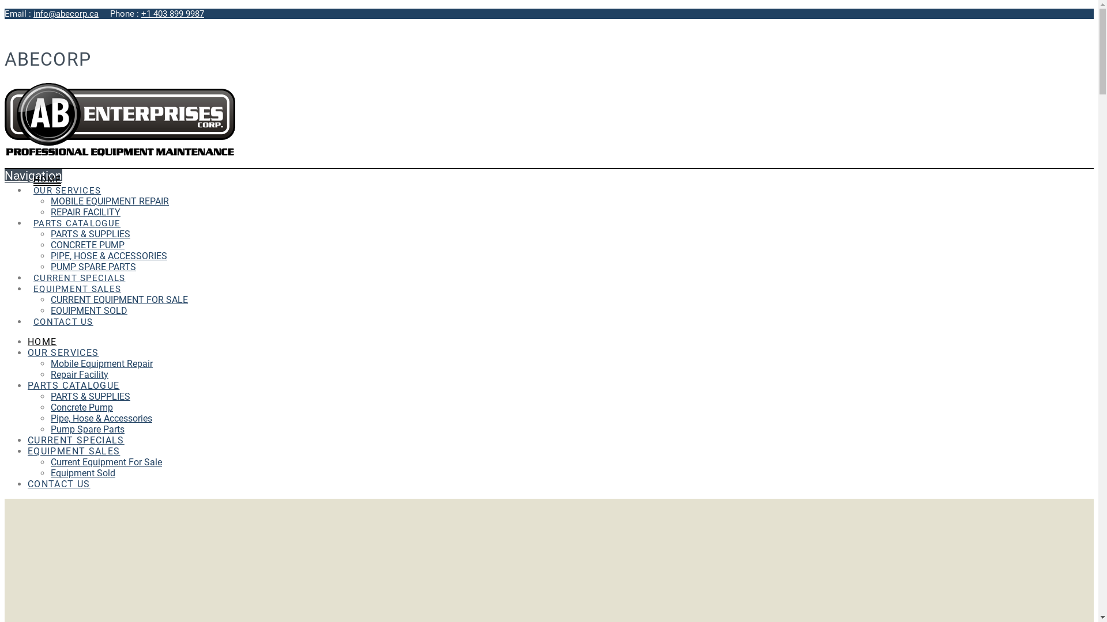  I want to click on PIPE, HOSE & ACCESSORIES, so click(109, 256).